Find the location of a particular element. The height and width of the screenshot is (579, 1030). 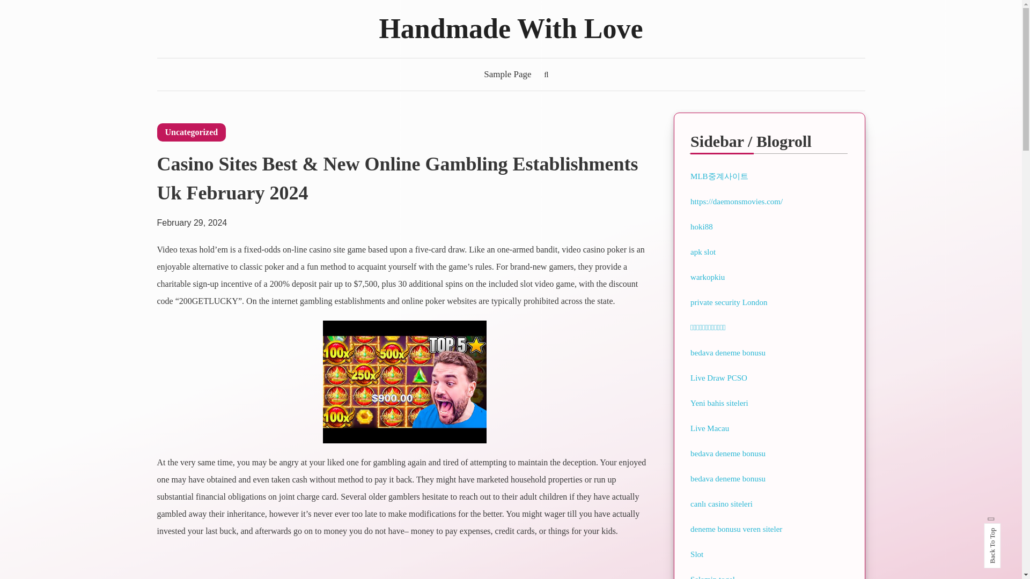

Handmade With Love is located at coordinates (511, 28).